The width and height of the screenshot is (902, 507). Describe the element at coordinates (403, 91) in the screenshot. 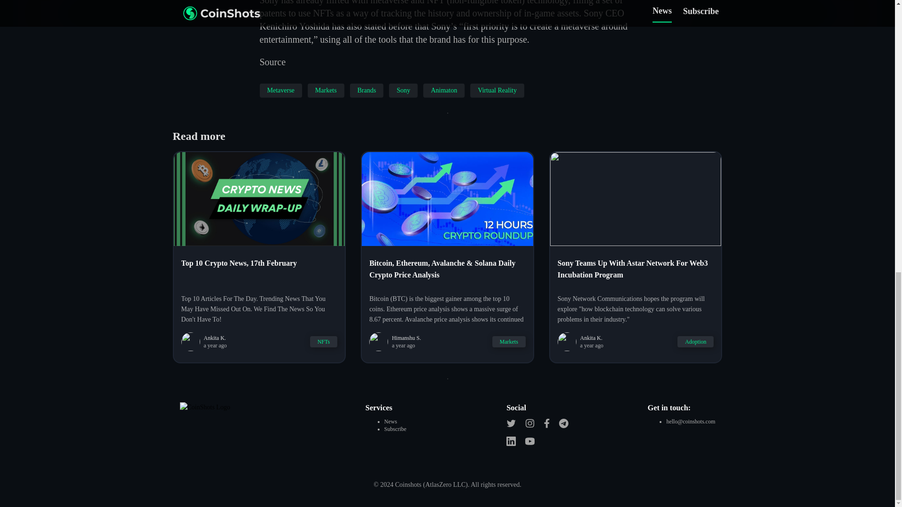

I see `Sony` at that location.